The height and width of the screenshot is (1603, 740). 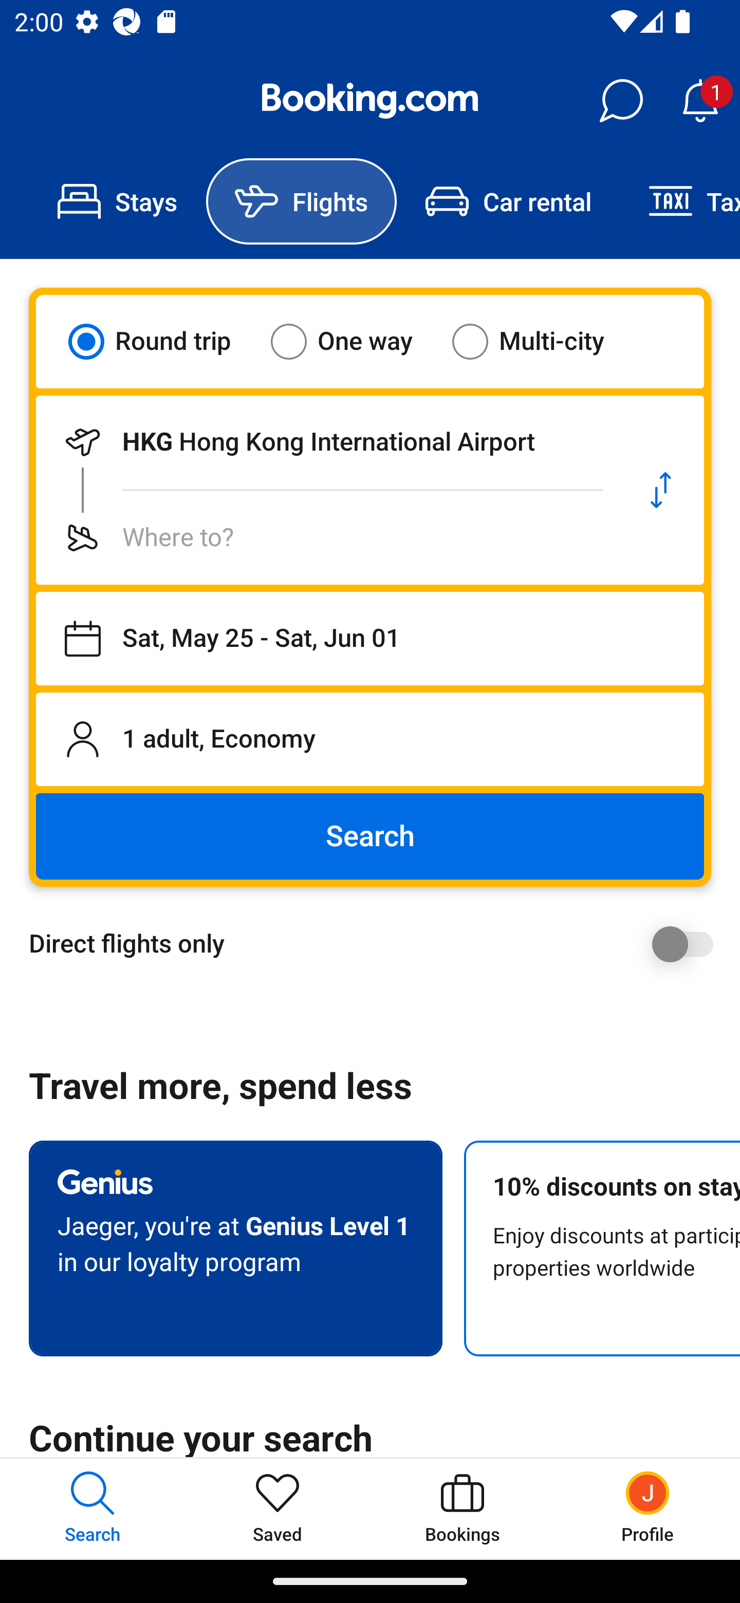 What do you see at coordinates (508, 201) in the screenshot?
I see `Car rental` at bounding box center [508, 201].